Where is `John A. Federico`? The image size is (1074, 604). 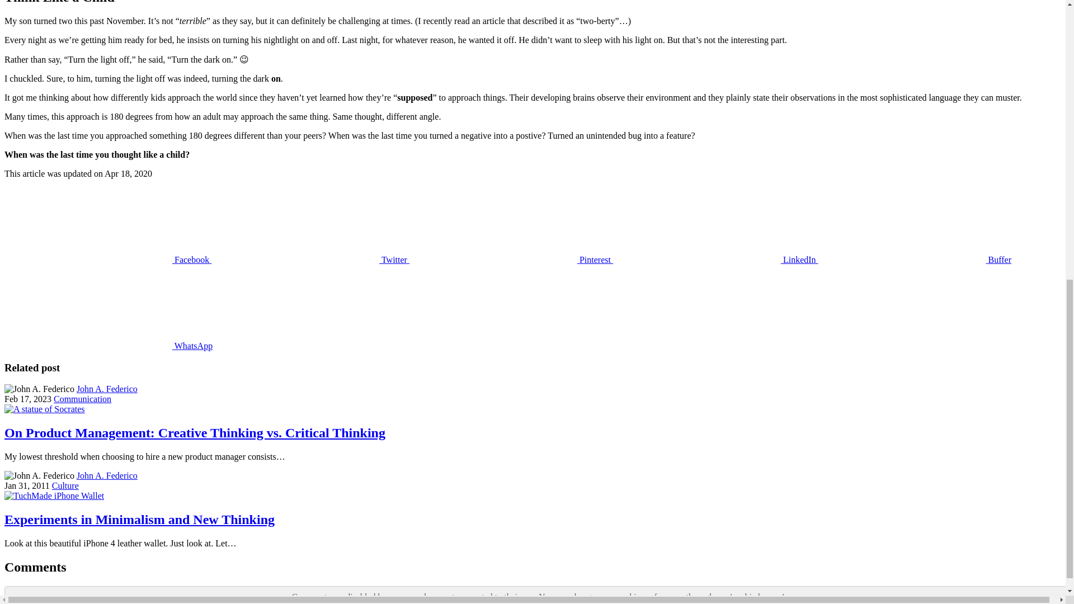
John A. Federico is located at coordinates (106, 389).